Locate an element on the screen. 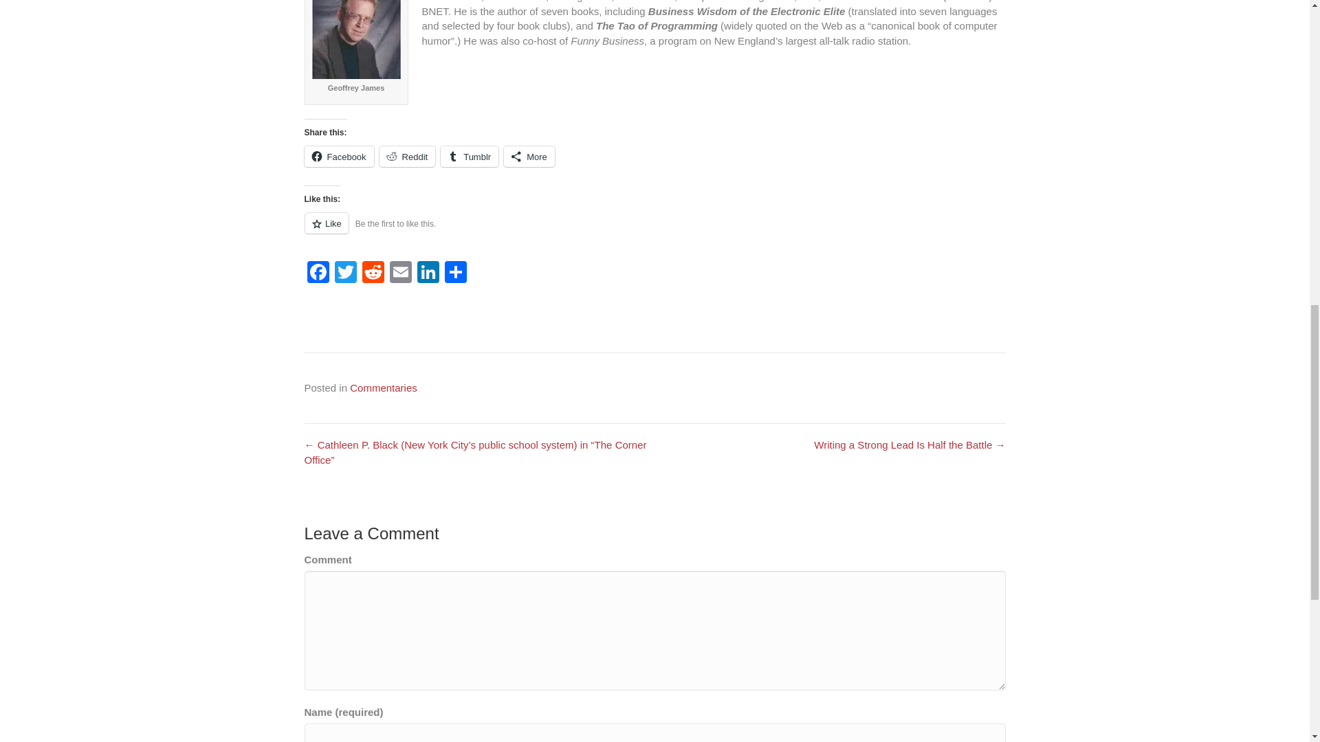 The height and width of the screenshot is (742, 1320). Facebook is located at coordinates (338, 157).